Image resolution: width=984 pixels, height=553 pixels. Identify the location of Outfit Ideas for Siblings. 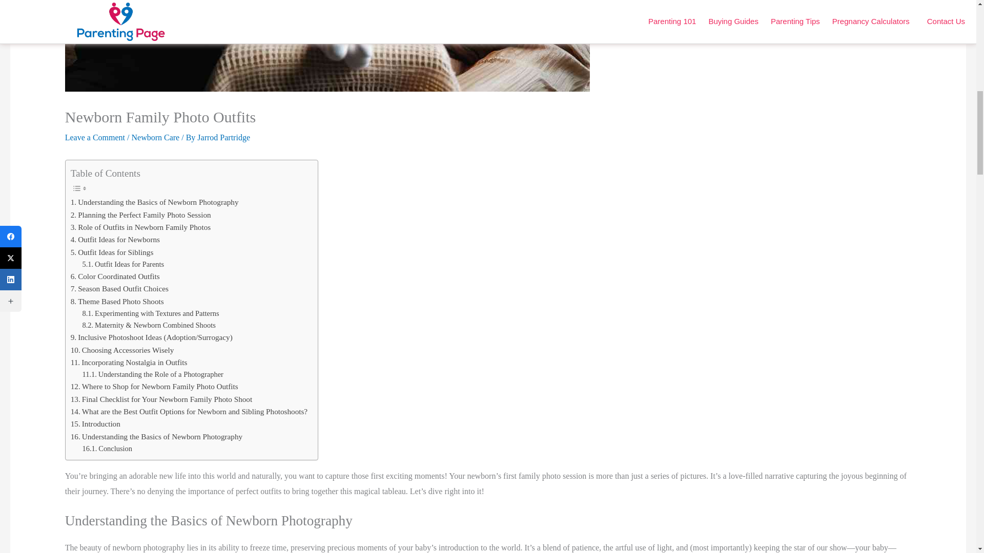
(112, 252).